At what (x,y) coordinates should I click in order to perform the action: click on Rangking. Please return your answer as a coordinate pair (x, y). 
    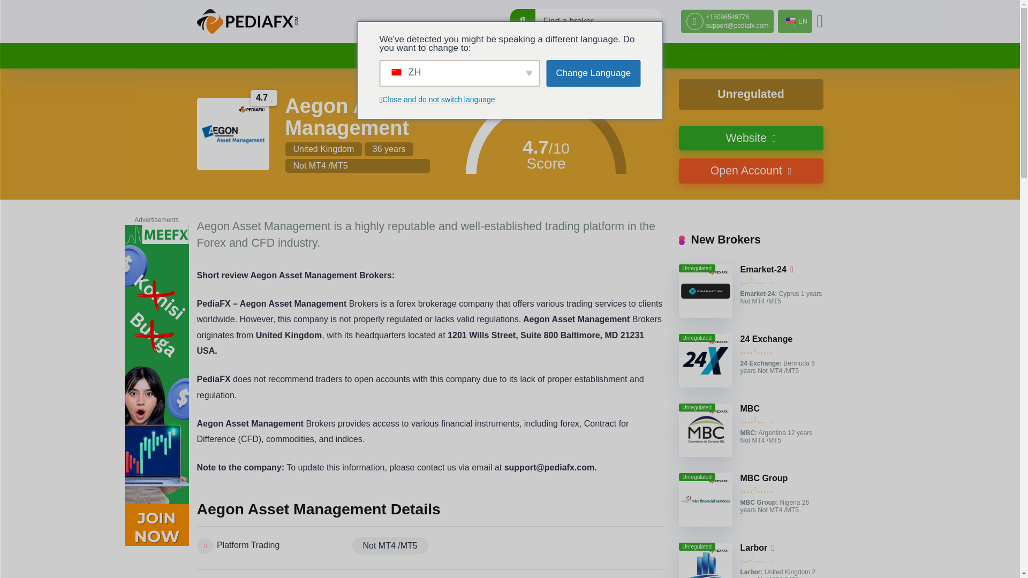
    Looking at the image, I should click on (427, 56).